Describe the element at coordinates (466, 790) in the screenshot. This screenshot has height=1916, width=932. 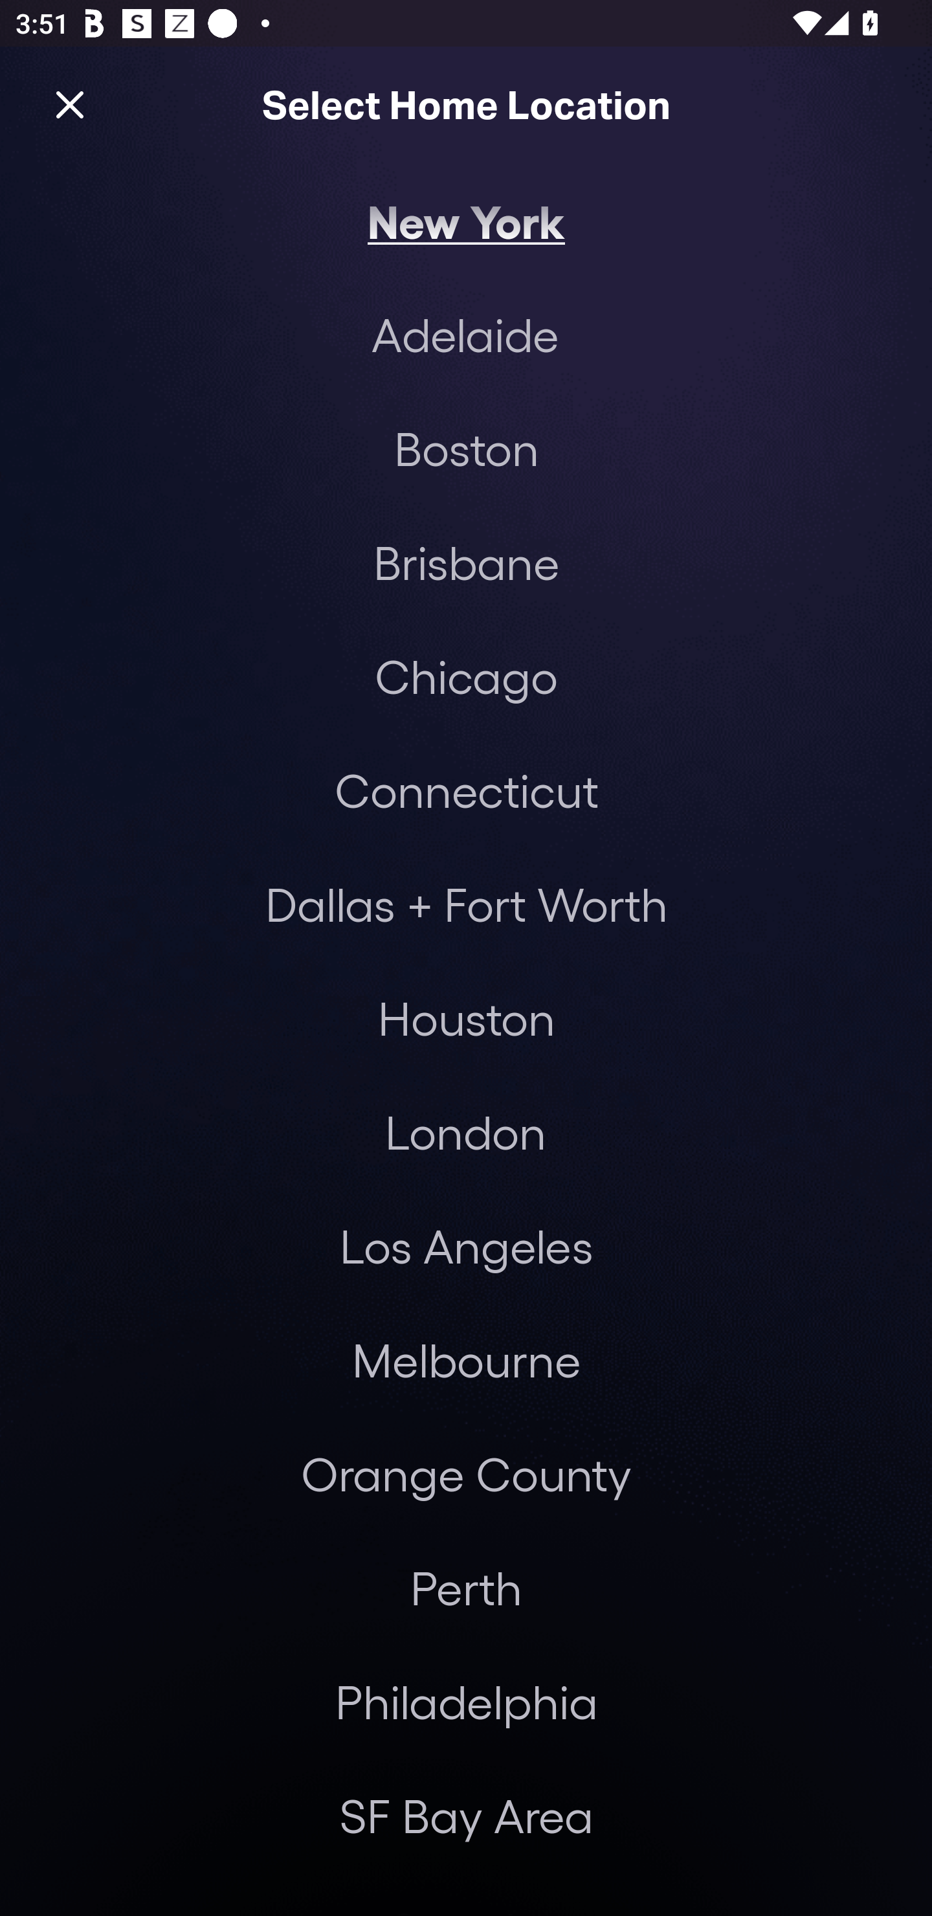
I see `Connecticut` at that location.